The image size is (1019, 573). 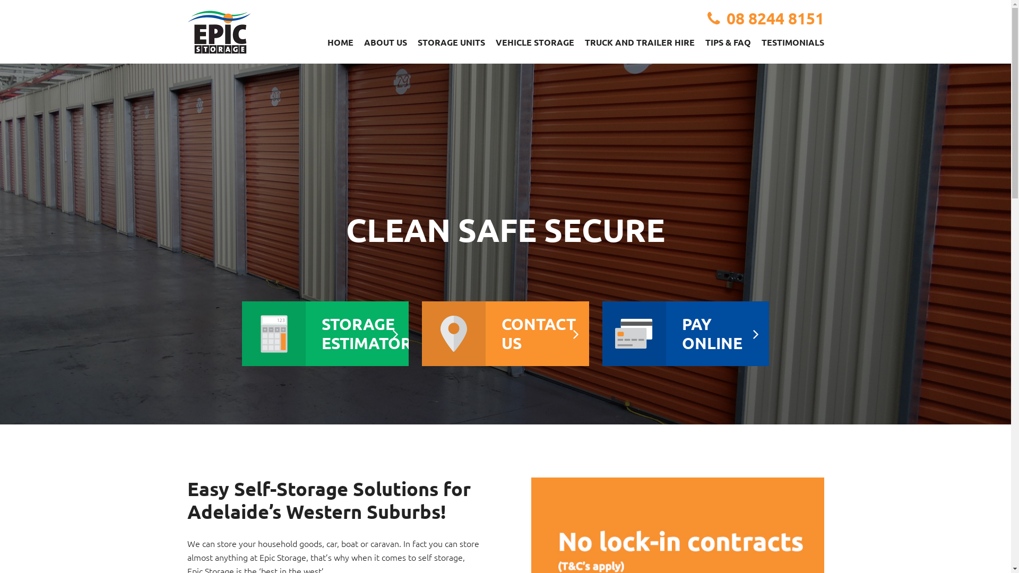 What do you see at coordinates (451, 42) in the screenshot?
I see `STORAGE UNITS` at bounding box center [451, 42].